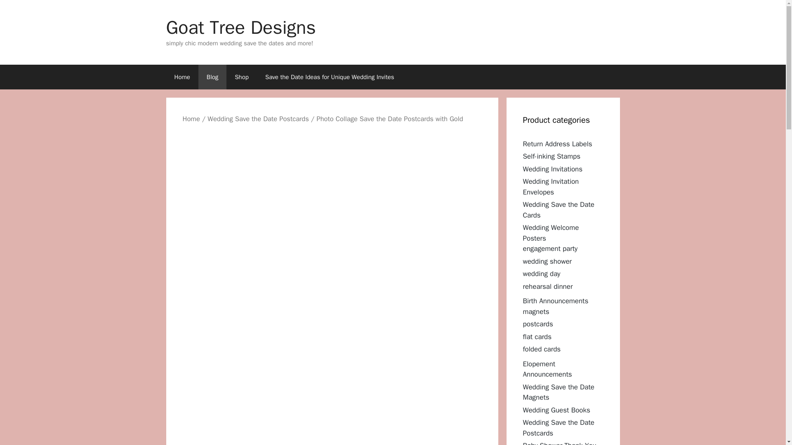 The width and height of the screenshot is (792, 445). Describe the element at coordinates (559, 210) in the screenshot. I see `Wedding Save the Date Cards` at that location.